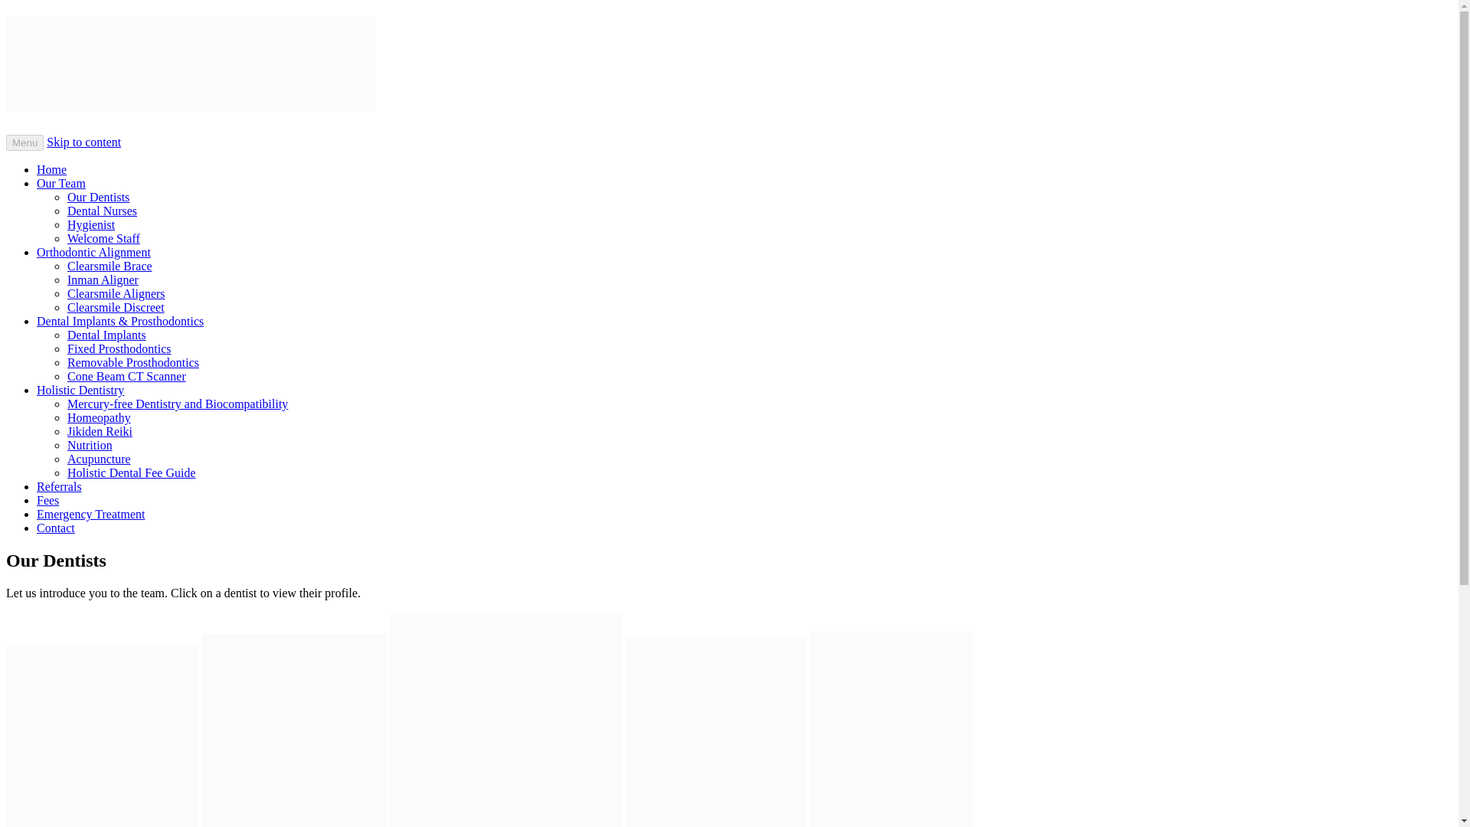 The width and height of the screenshot is (1470, 827). I want to click on Referrals, so click(60, 486).